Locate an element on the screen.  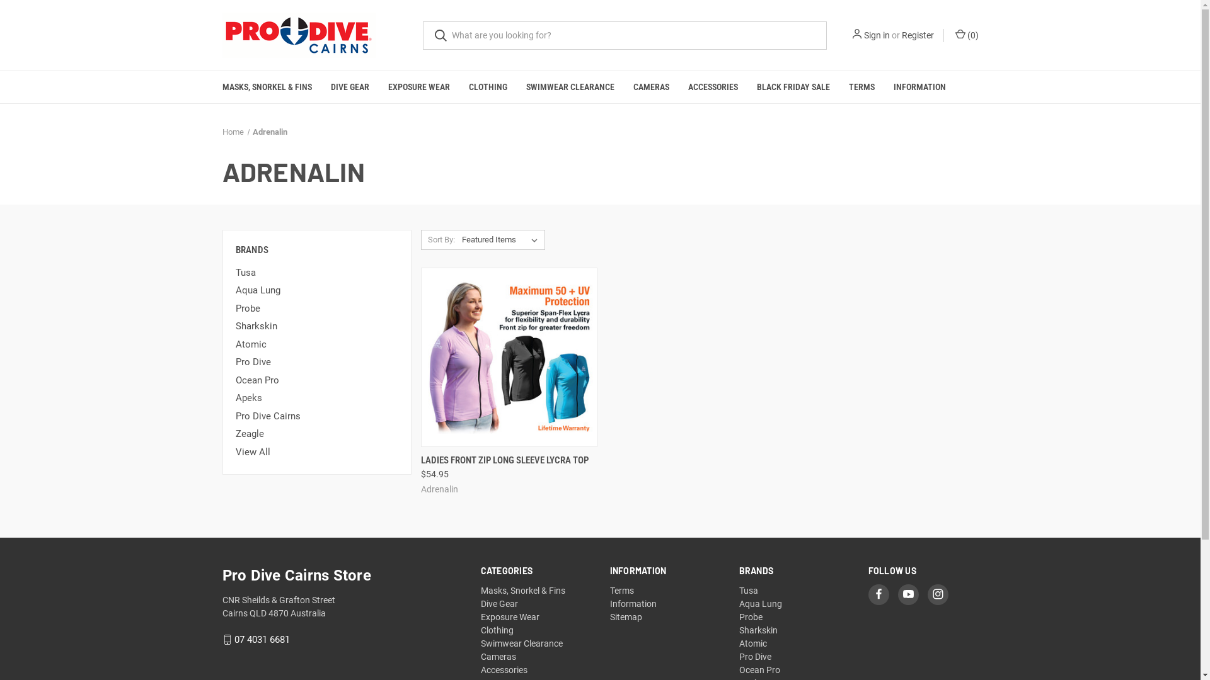
Exposure Wear is located at coordinates (510, 617).